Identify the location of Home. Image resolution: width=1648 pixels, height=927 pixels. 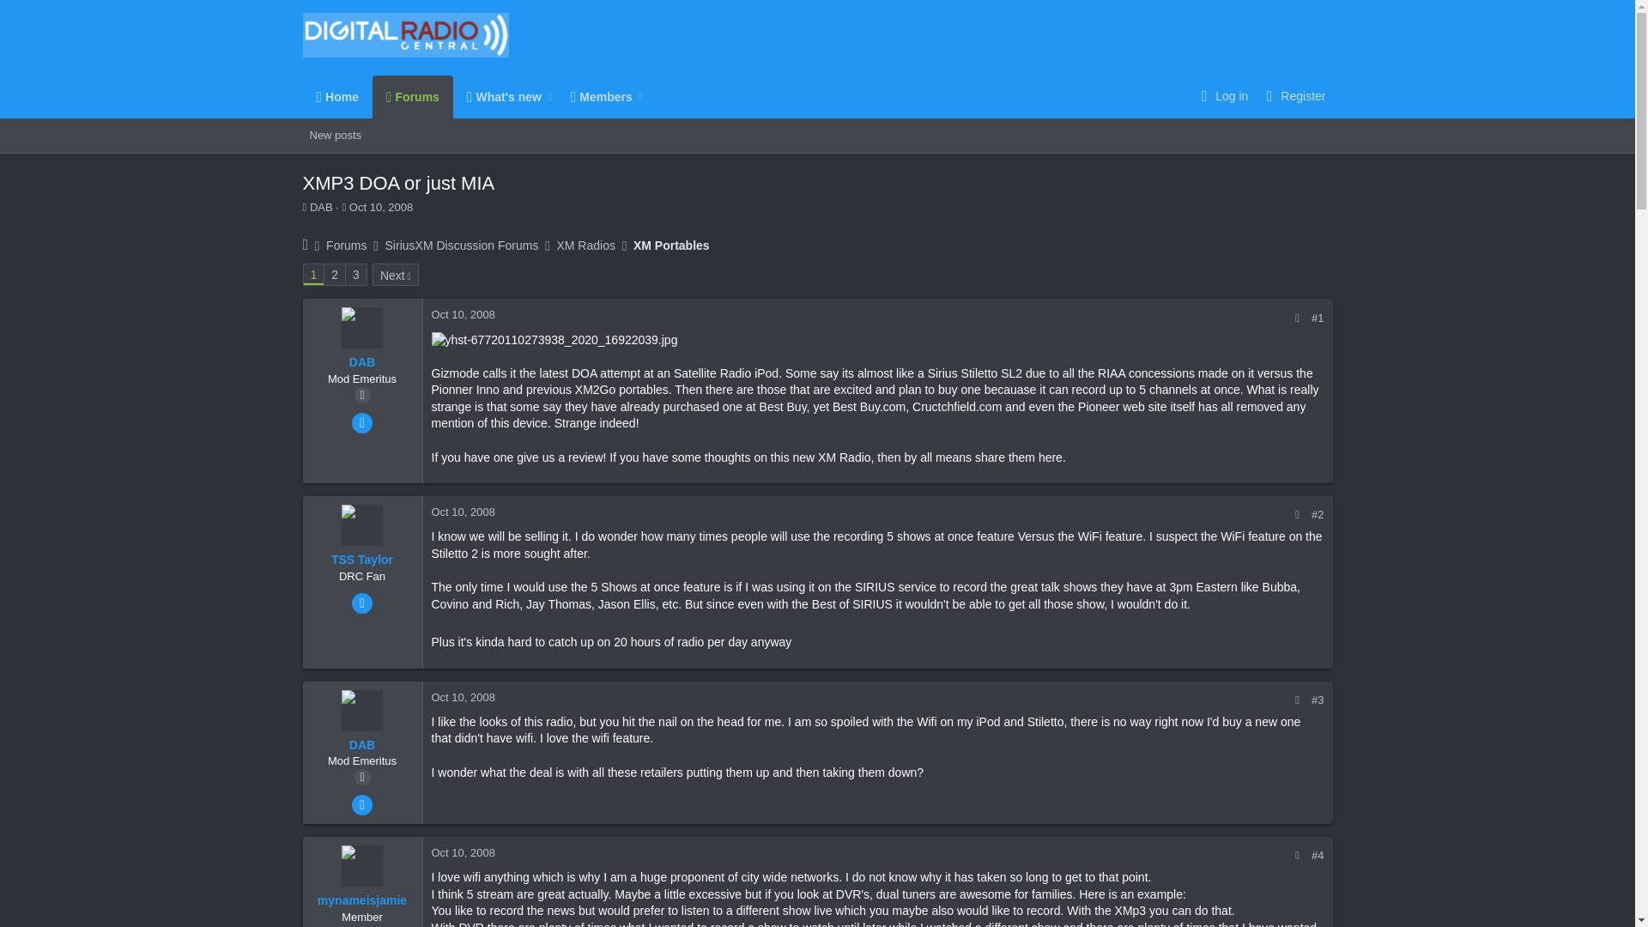
(336, 96).